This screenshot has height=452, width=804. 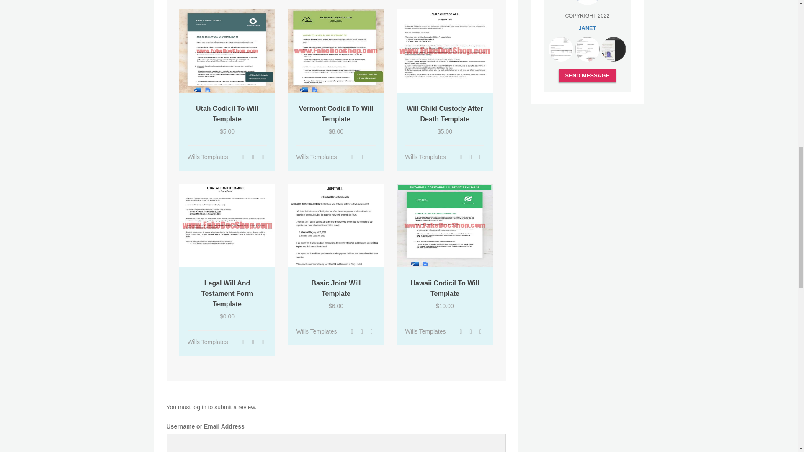 I want to click on Legal Aid Will Template 5, so click(x=227, y=225).